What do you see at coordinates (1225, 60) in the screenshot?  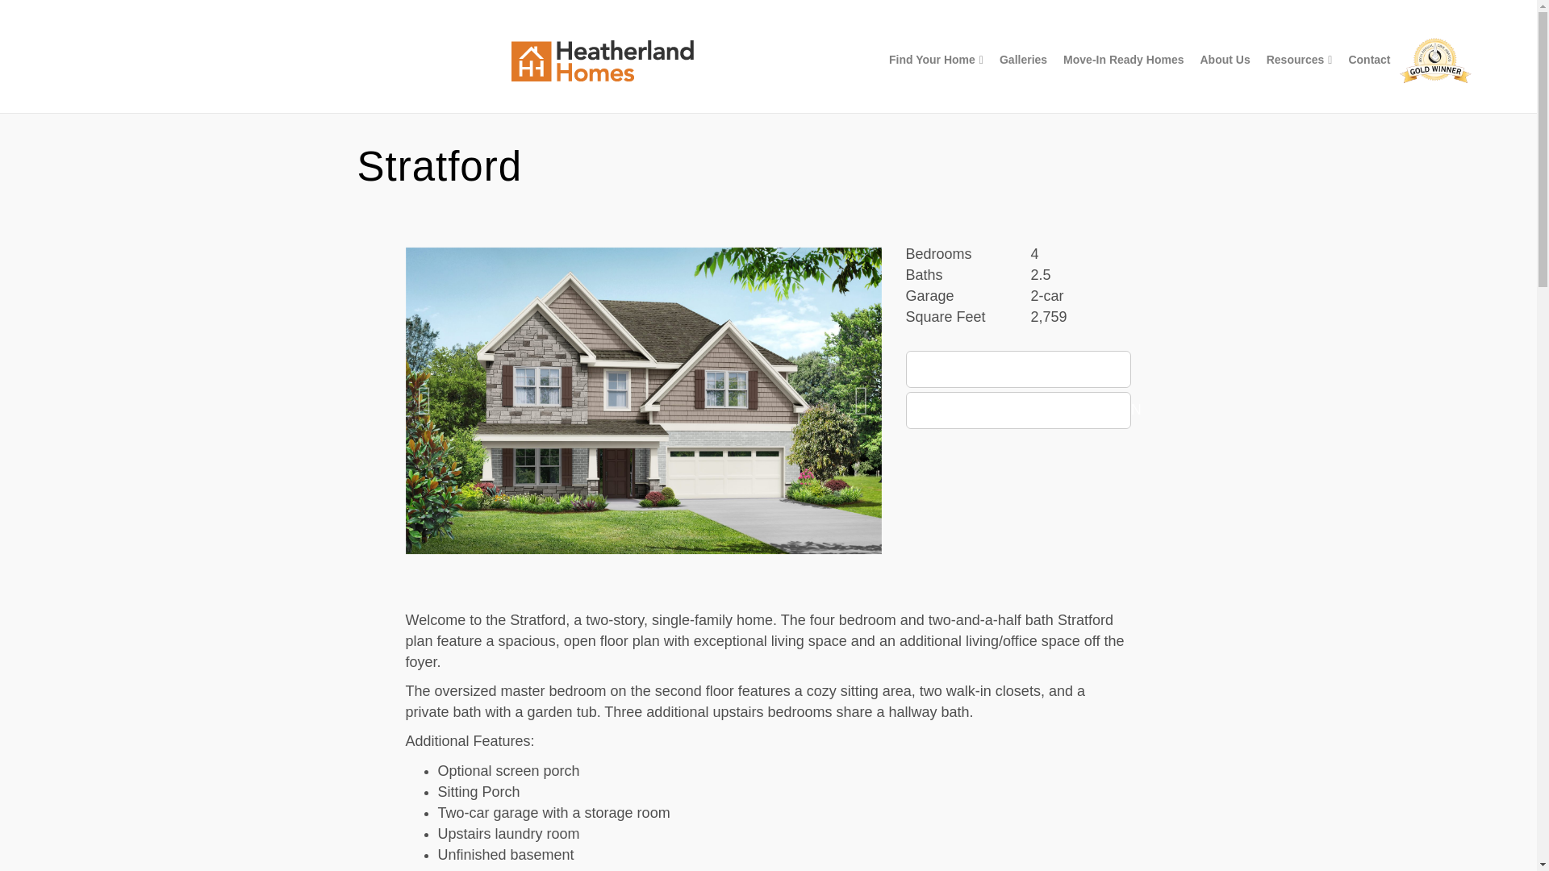 I see `About Us` at bounding box center [1225, 60].